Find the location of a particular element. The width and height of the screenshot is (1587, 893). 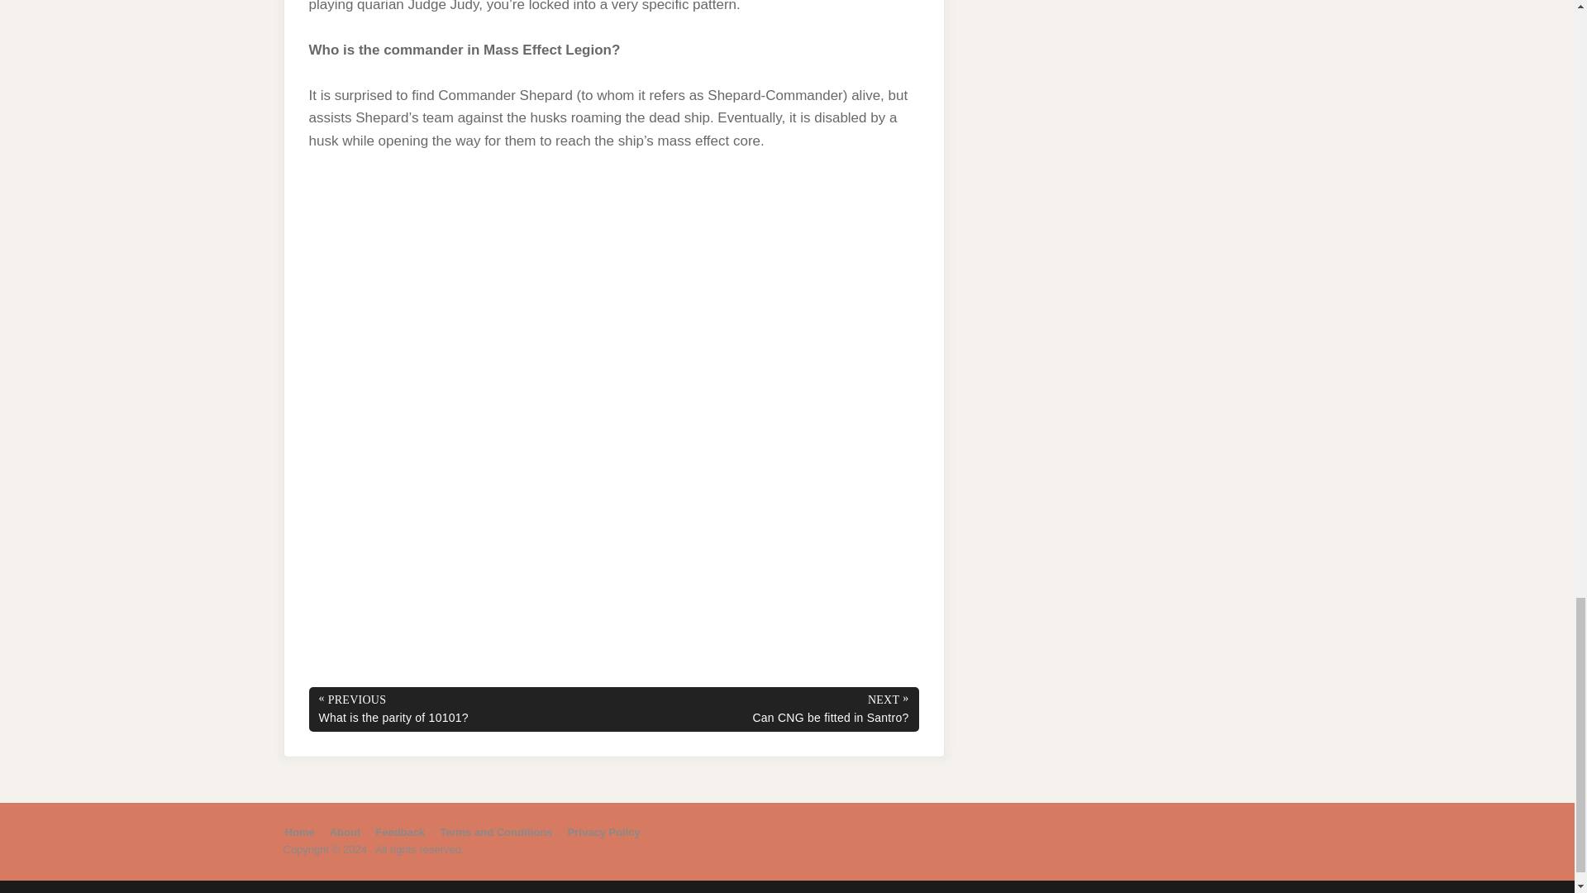

About is located at coordinates (346, 832).